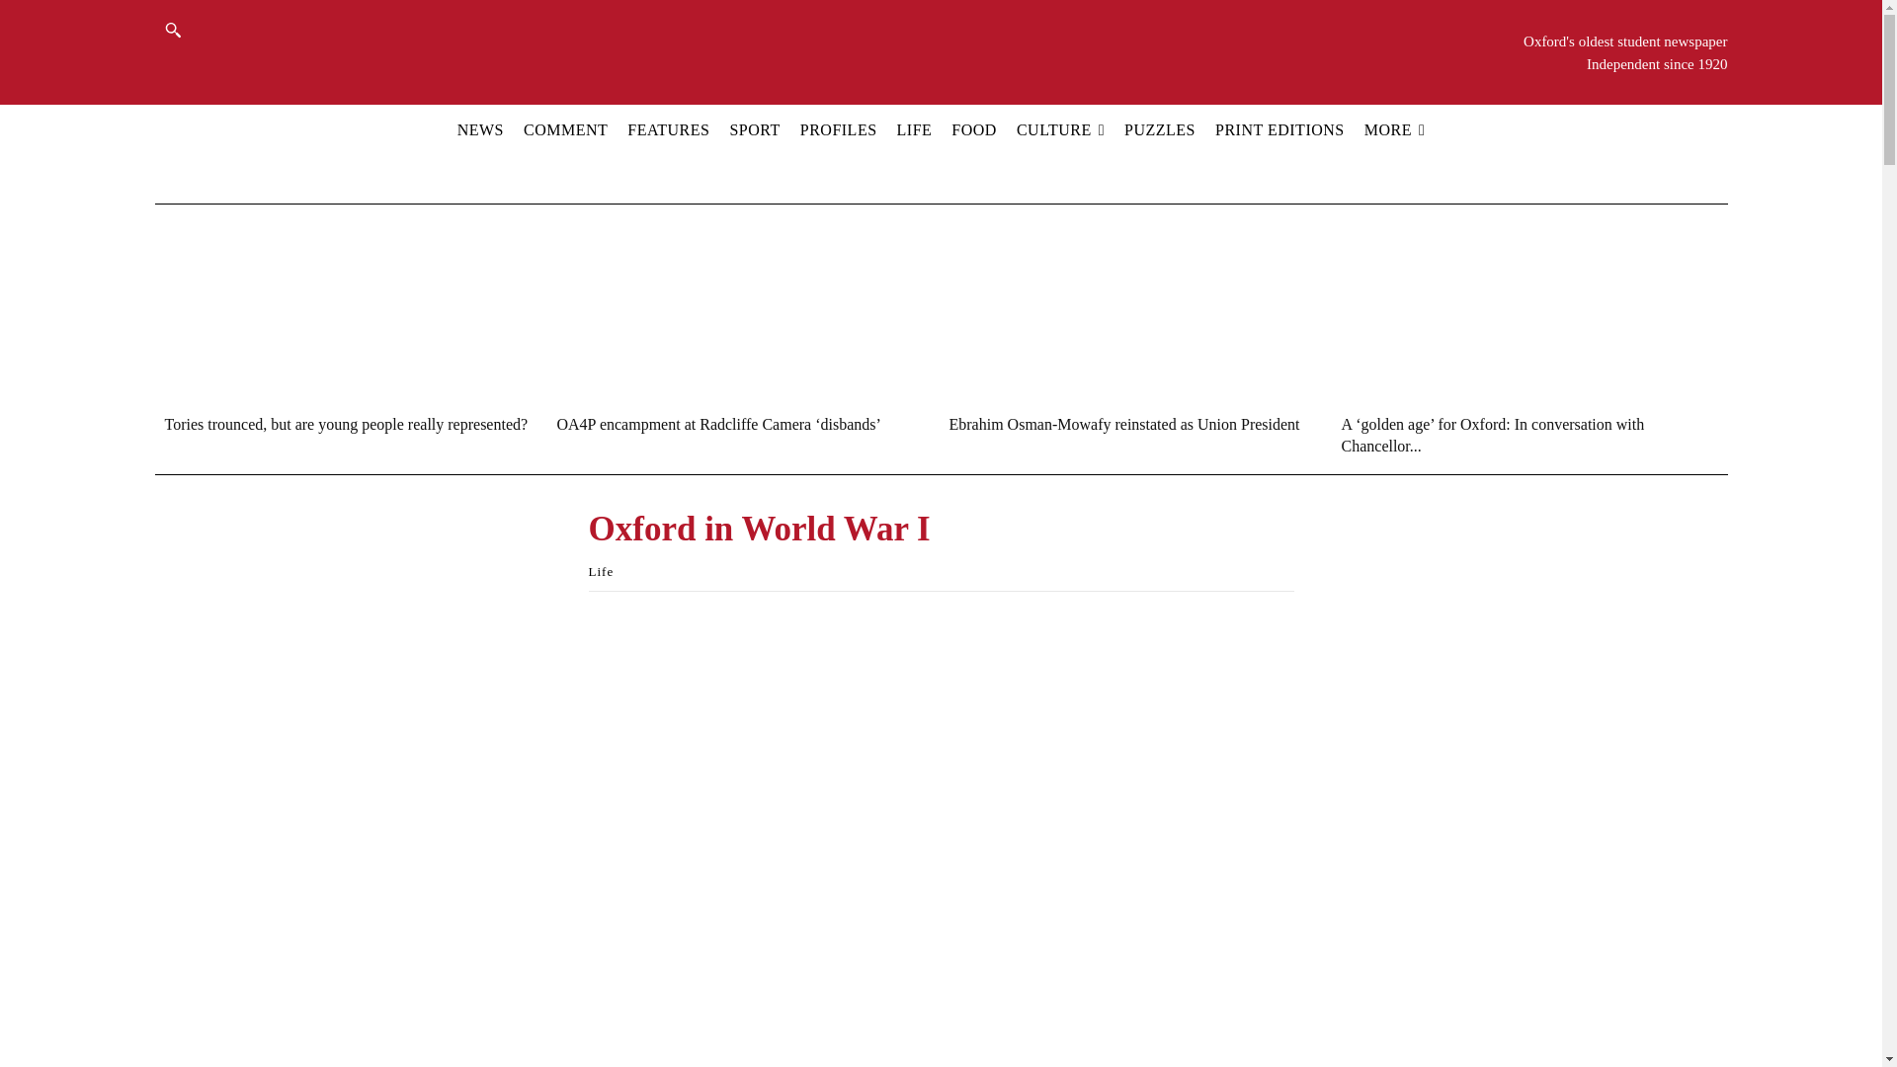 This screenshot has width=1897, height=1067. Describe the element at coordinates (480, 129) in the screenshot. I see `NEWS` at that location.